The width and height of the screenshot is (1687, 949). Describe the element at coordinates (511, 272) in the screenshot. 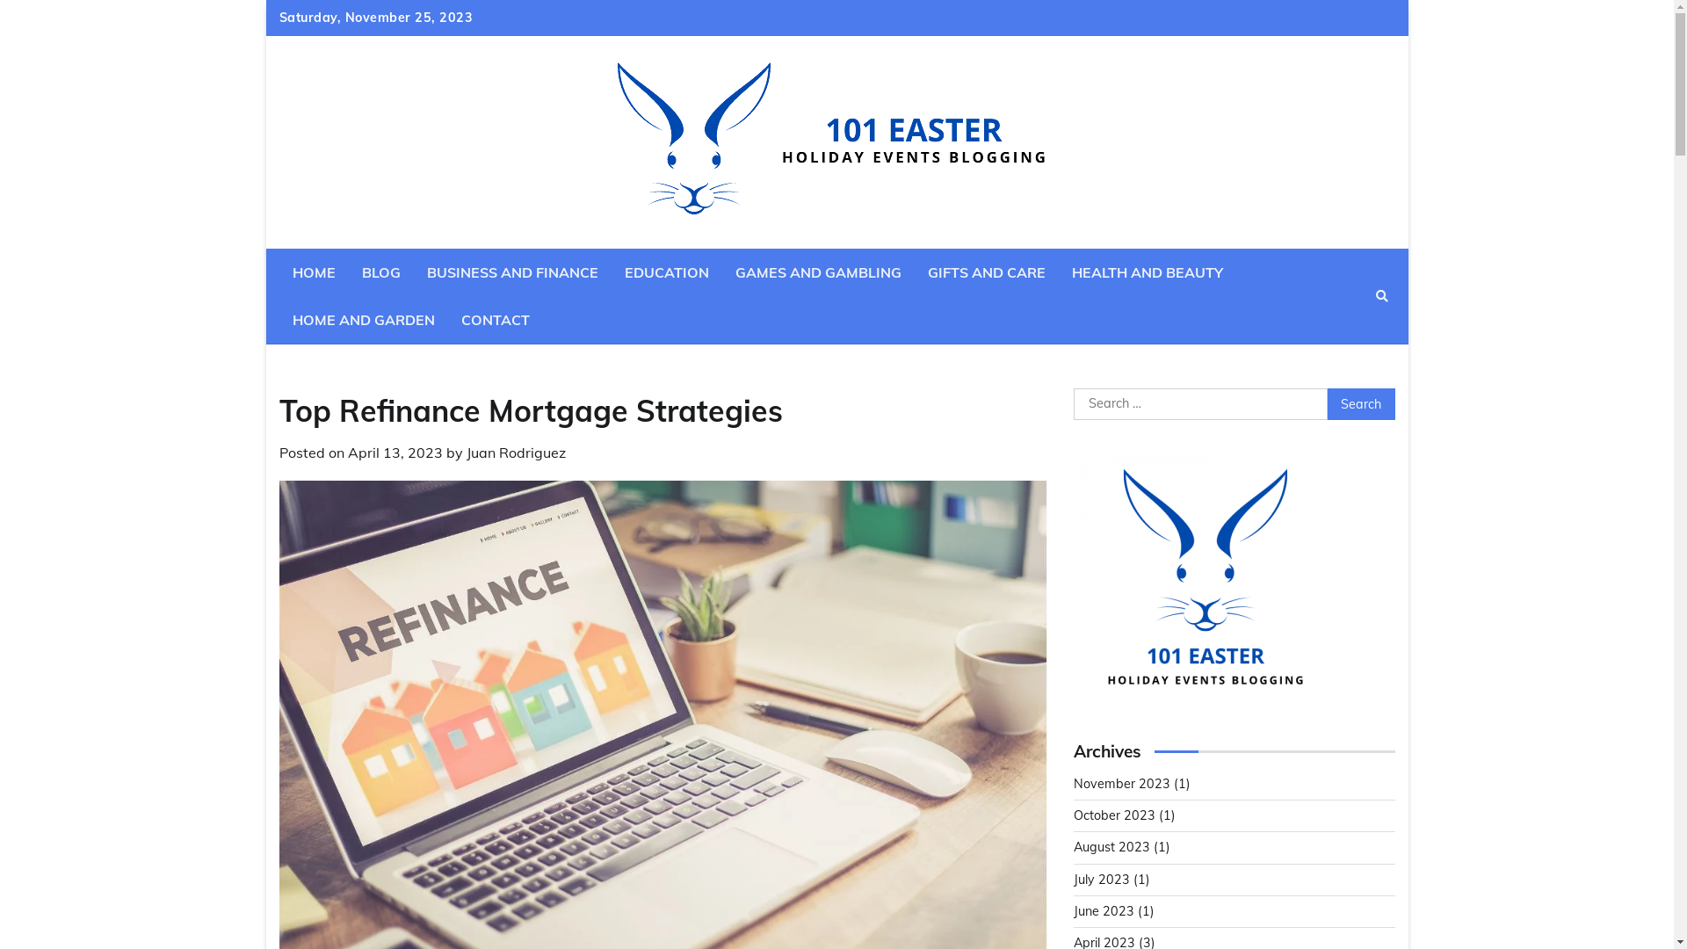

I see `BUSINESS AND FINANCE` at that location.